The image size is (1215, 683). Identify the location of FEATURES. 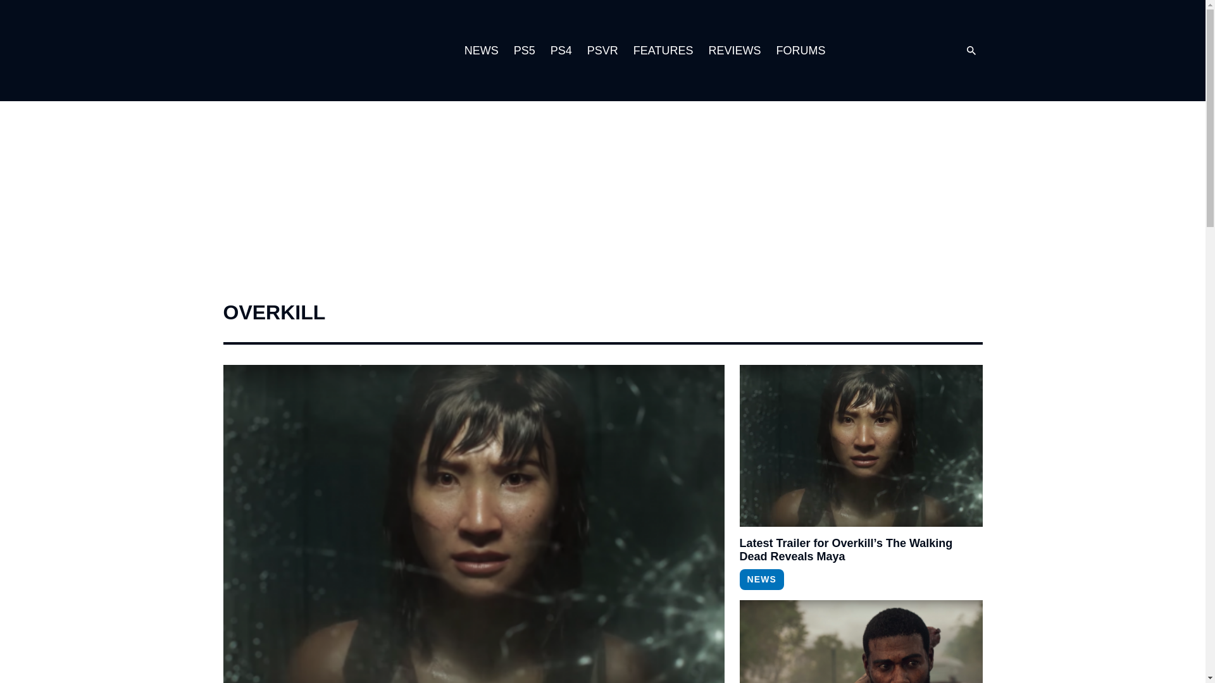
(663, 51).